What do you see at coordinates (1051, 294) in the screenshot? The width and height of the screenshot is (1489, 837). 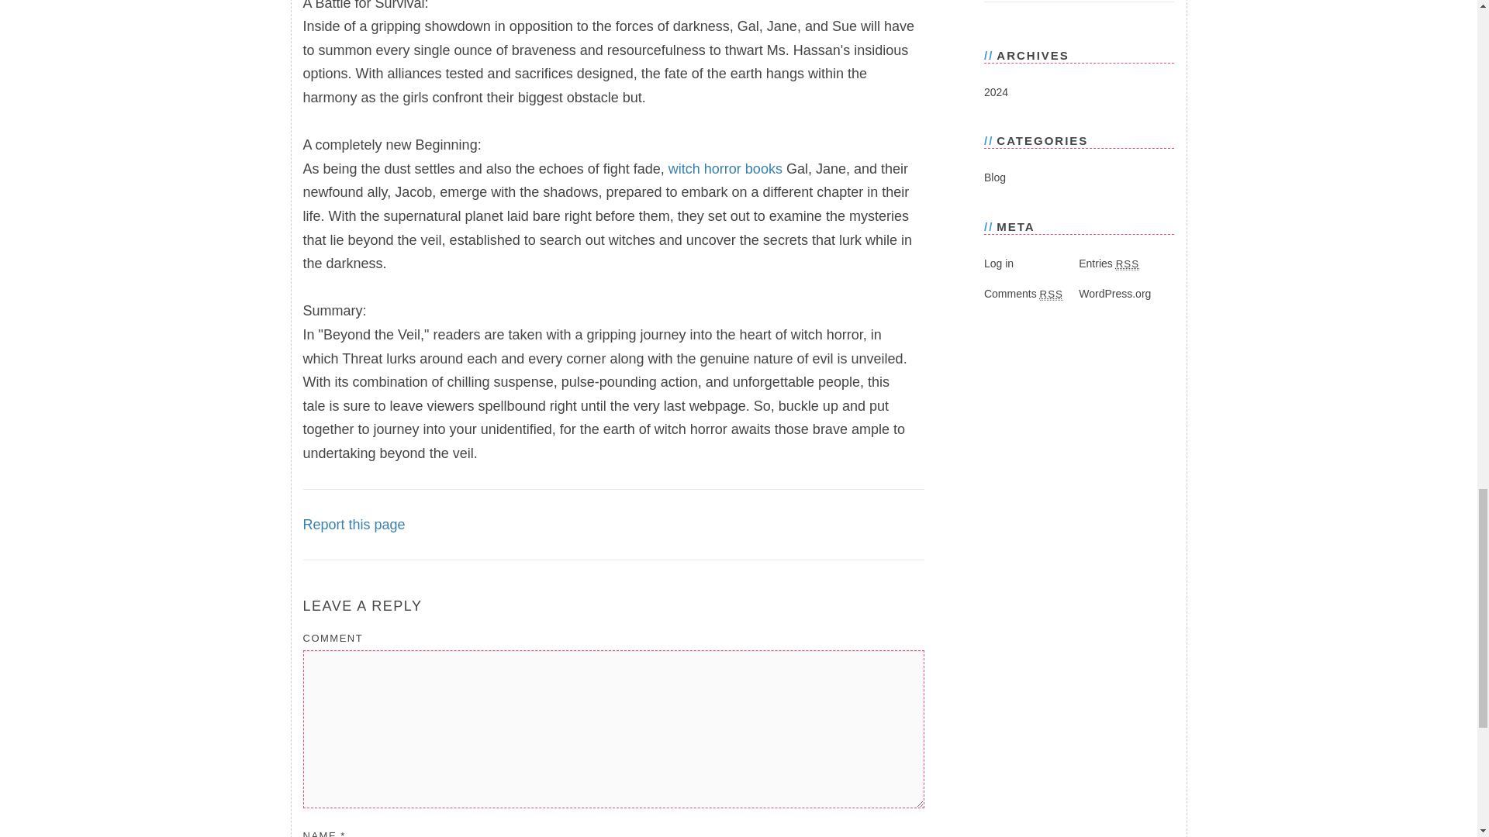 I see `Really Simple Syndication` at bounding box center [1051, 294].